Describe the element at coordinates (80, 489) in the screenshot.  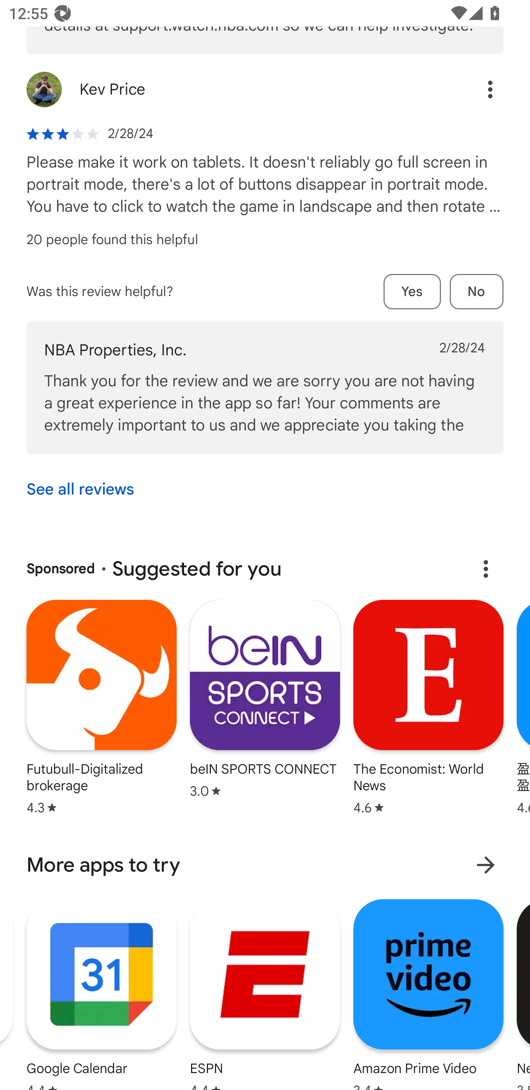
I see `See all reviews` at that location.